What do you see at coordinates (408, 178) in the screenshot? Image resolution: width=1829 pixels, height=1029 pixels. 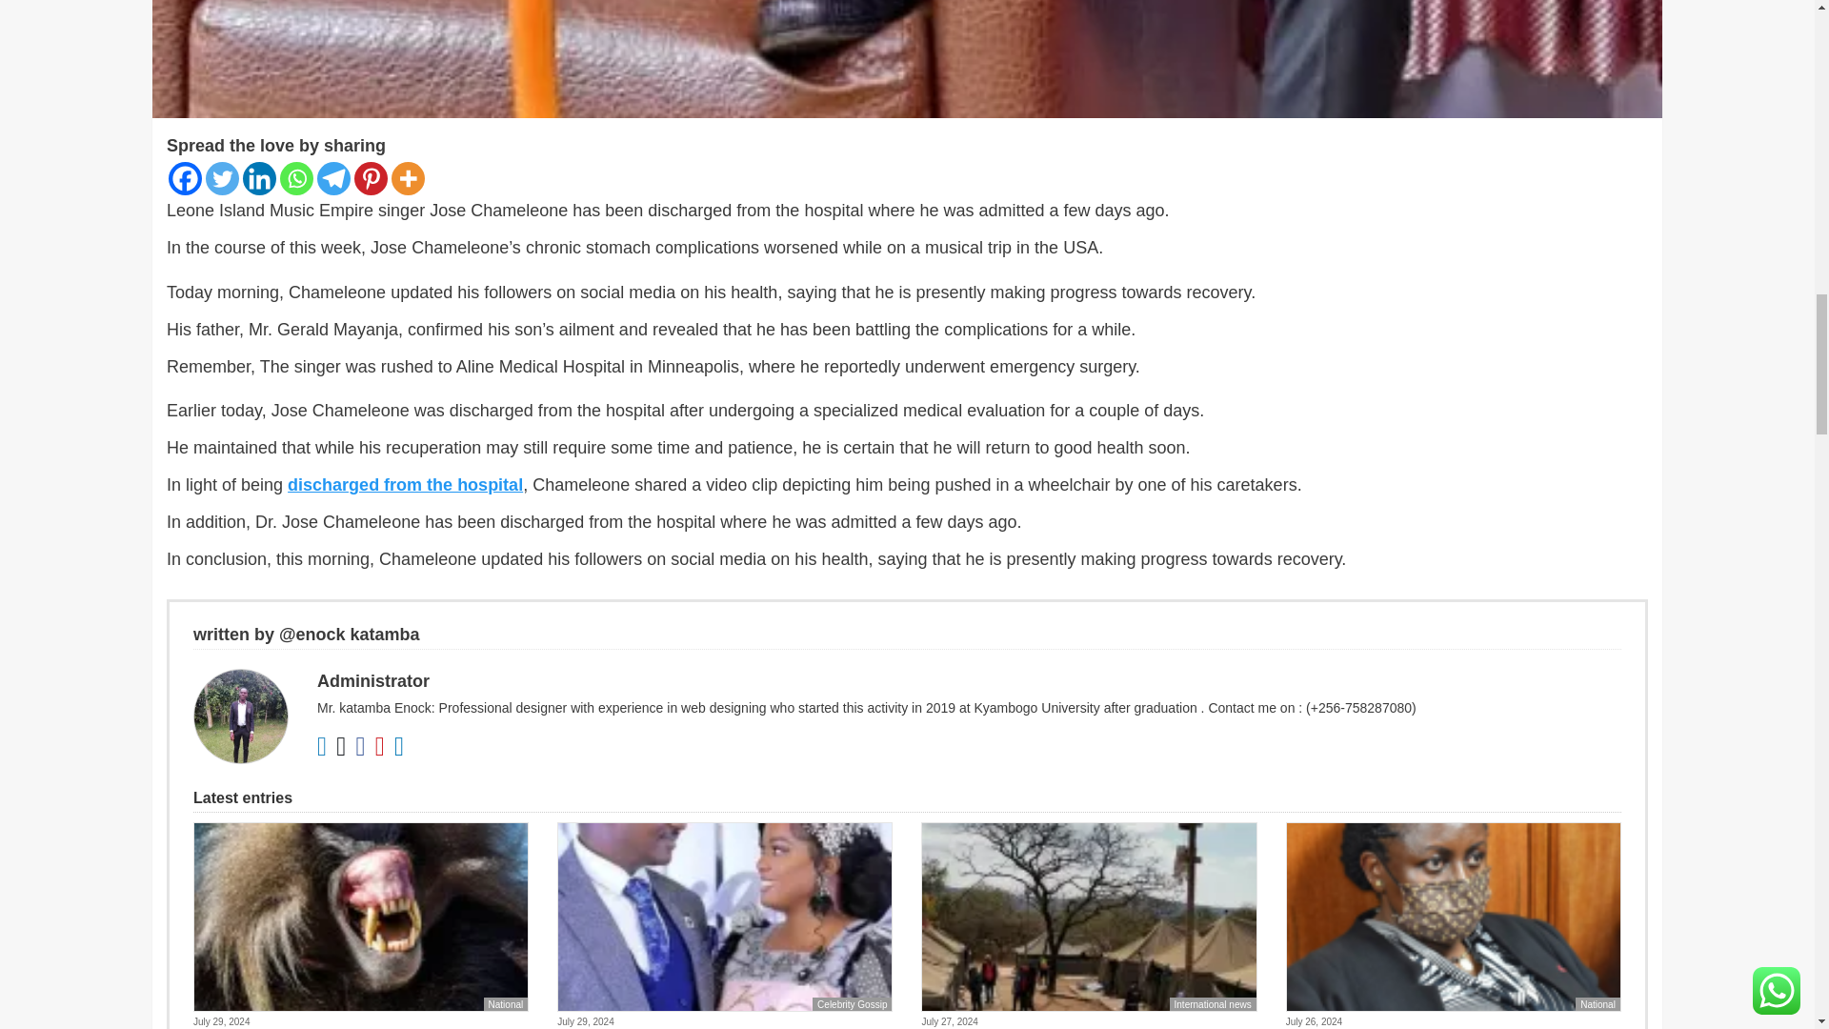 I see `More` at bounding box center [408, 178].